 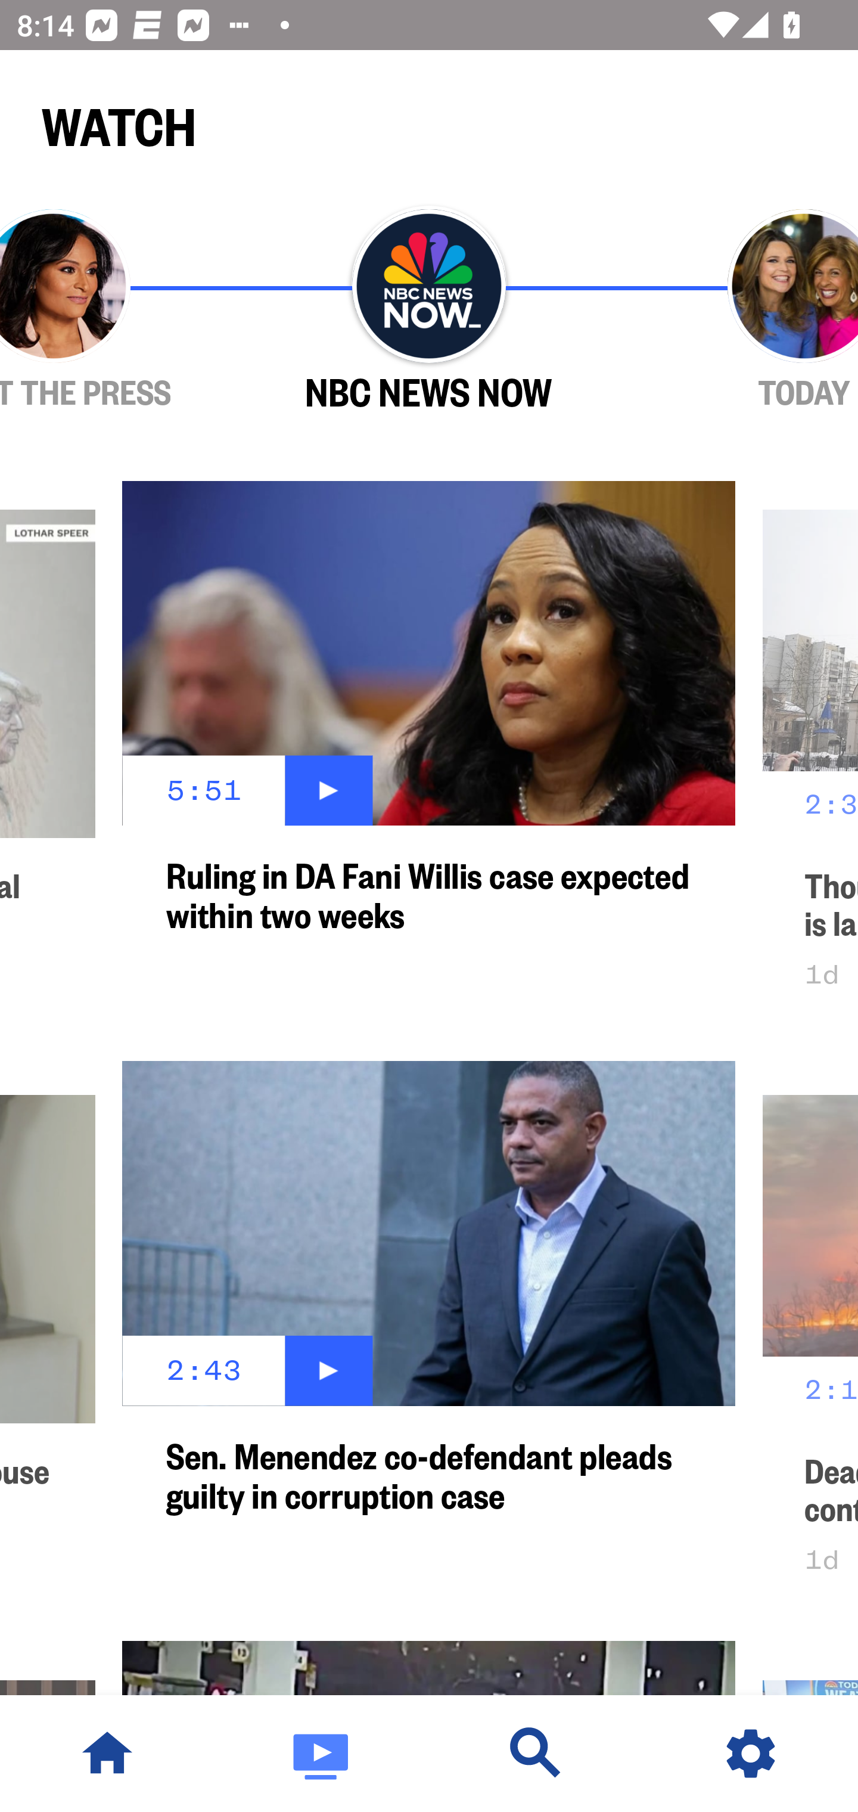 I want to click on Discover, so click(x=536, y=1754).